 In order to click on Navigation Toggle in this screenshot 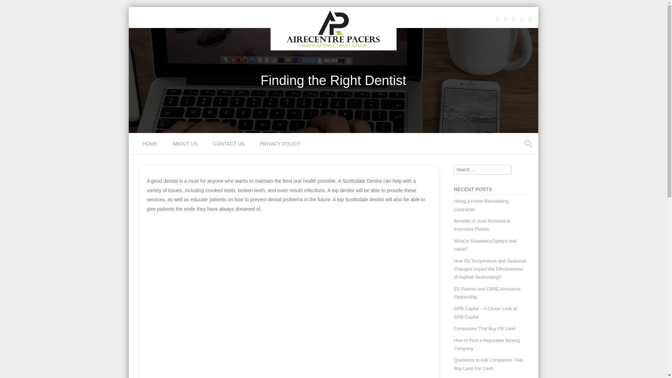, I will do `click(141, 148)`.